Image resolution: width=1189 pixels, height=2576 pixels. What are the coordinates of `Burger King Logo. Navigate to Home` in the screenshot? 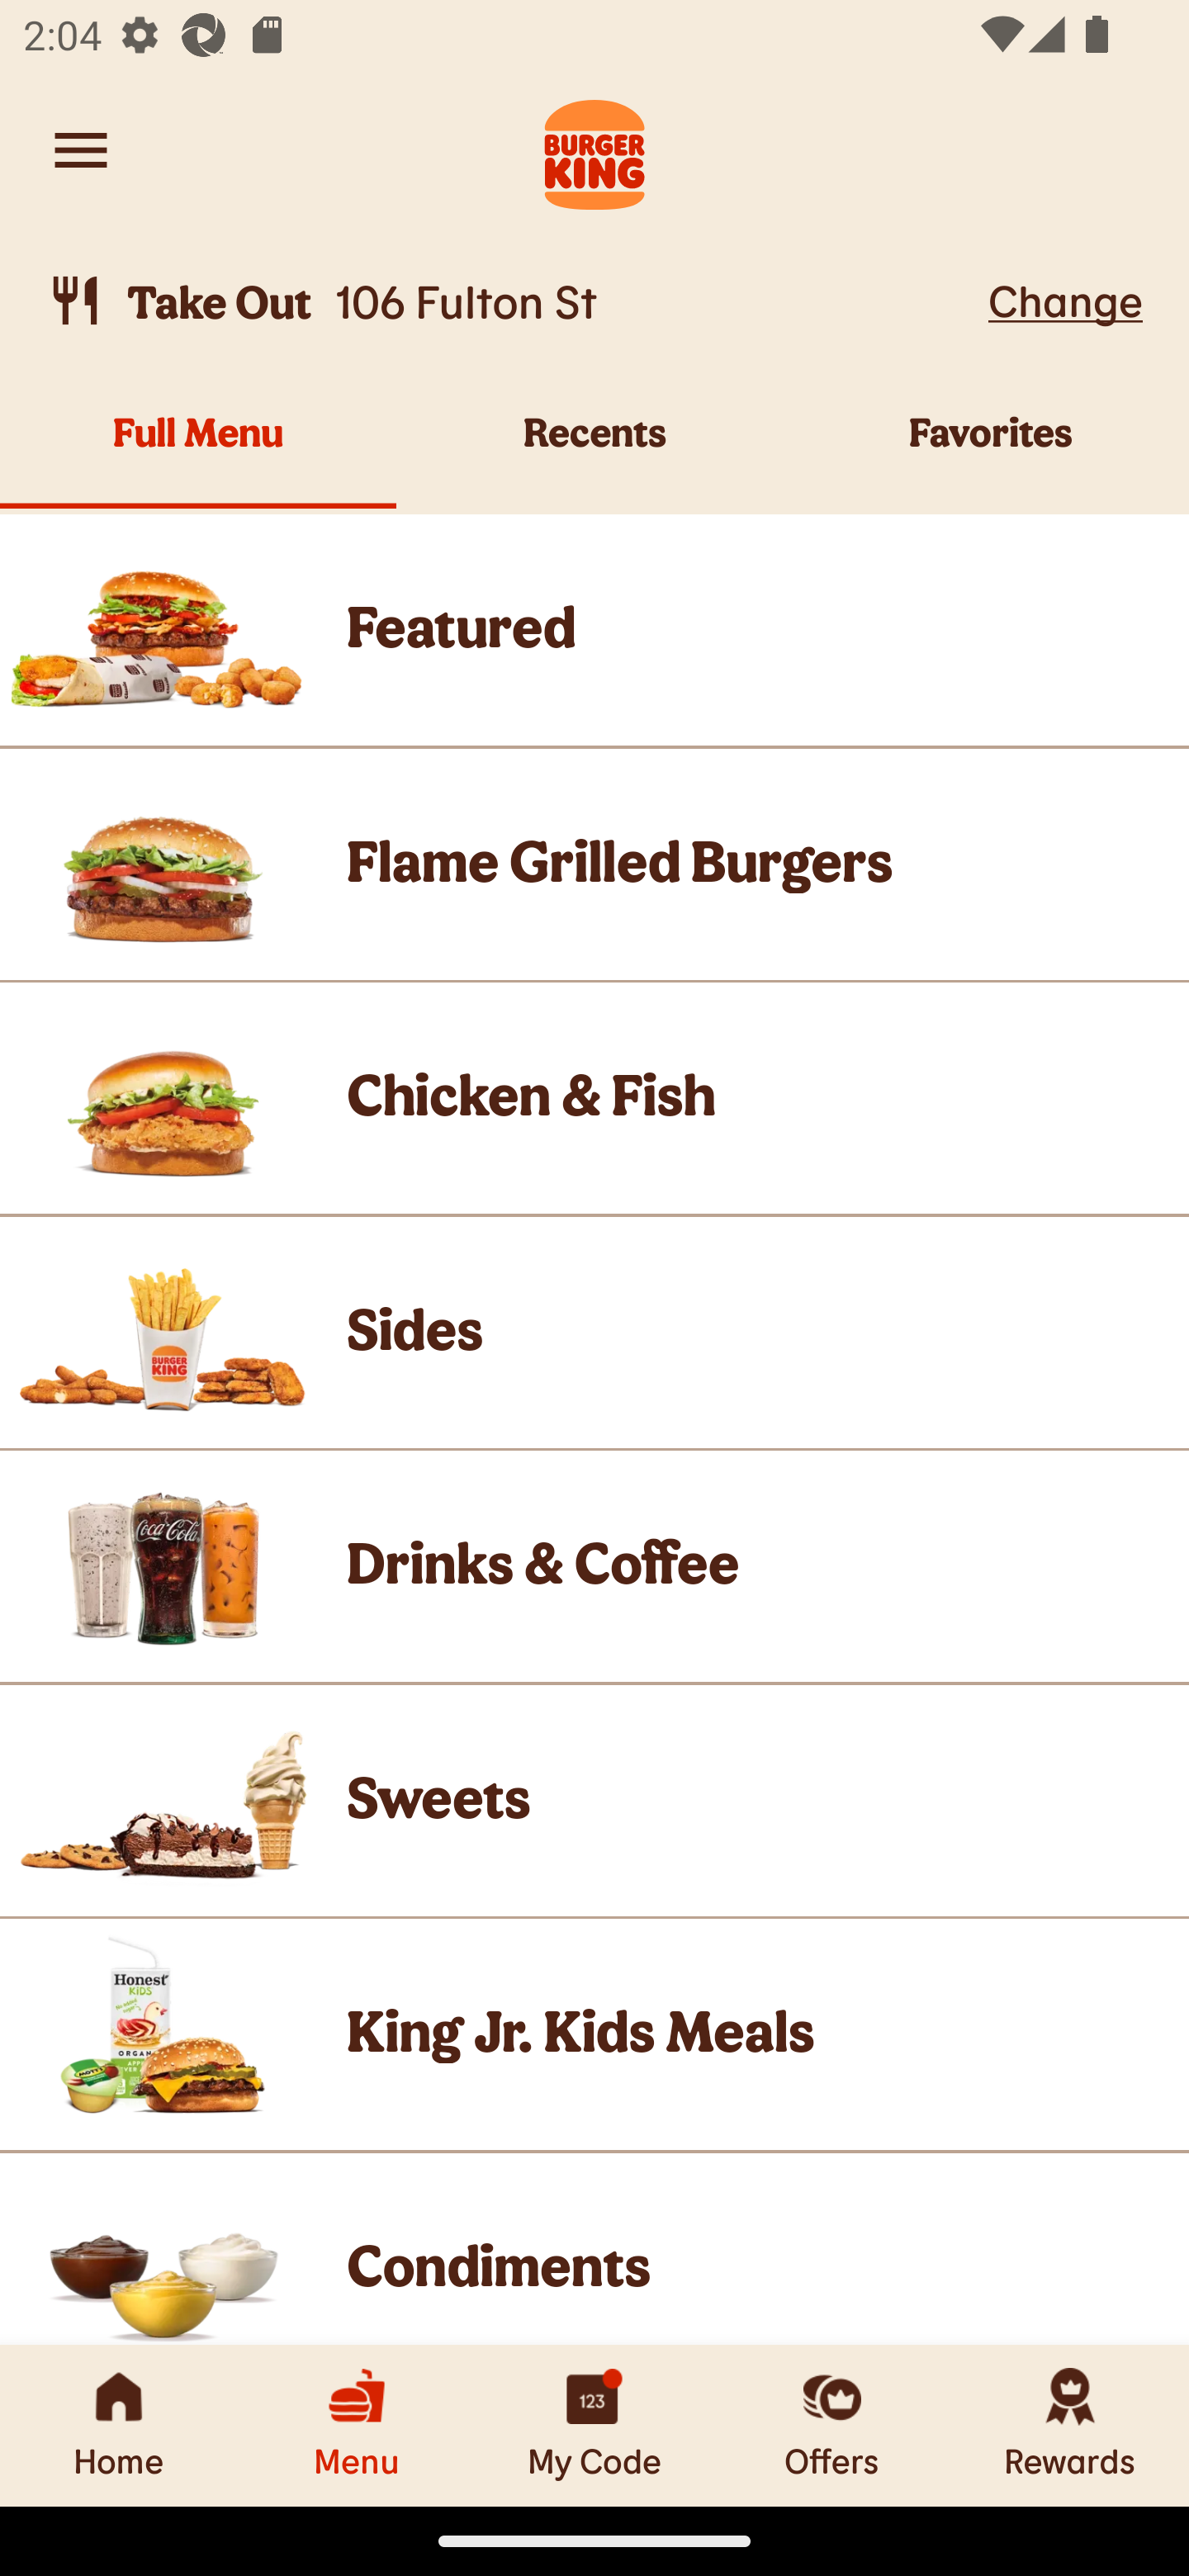 It's located at (594, 150).